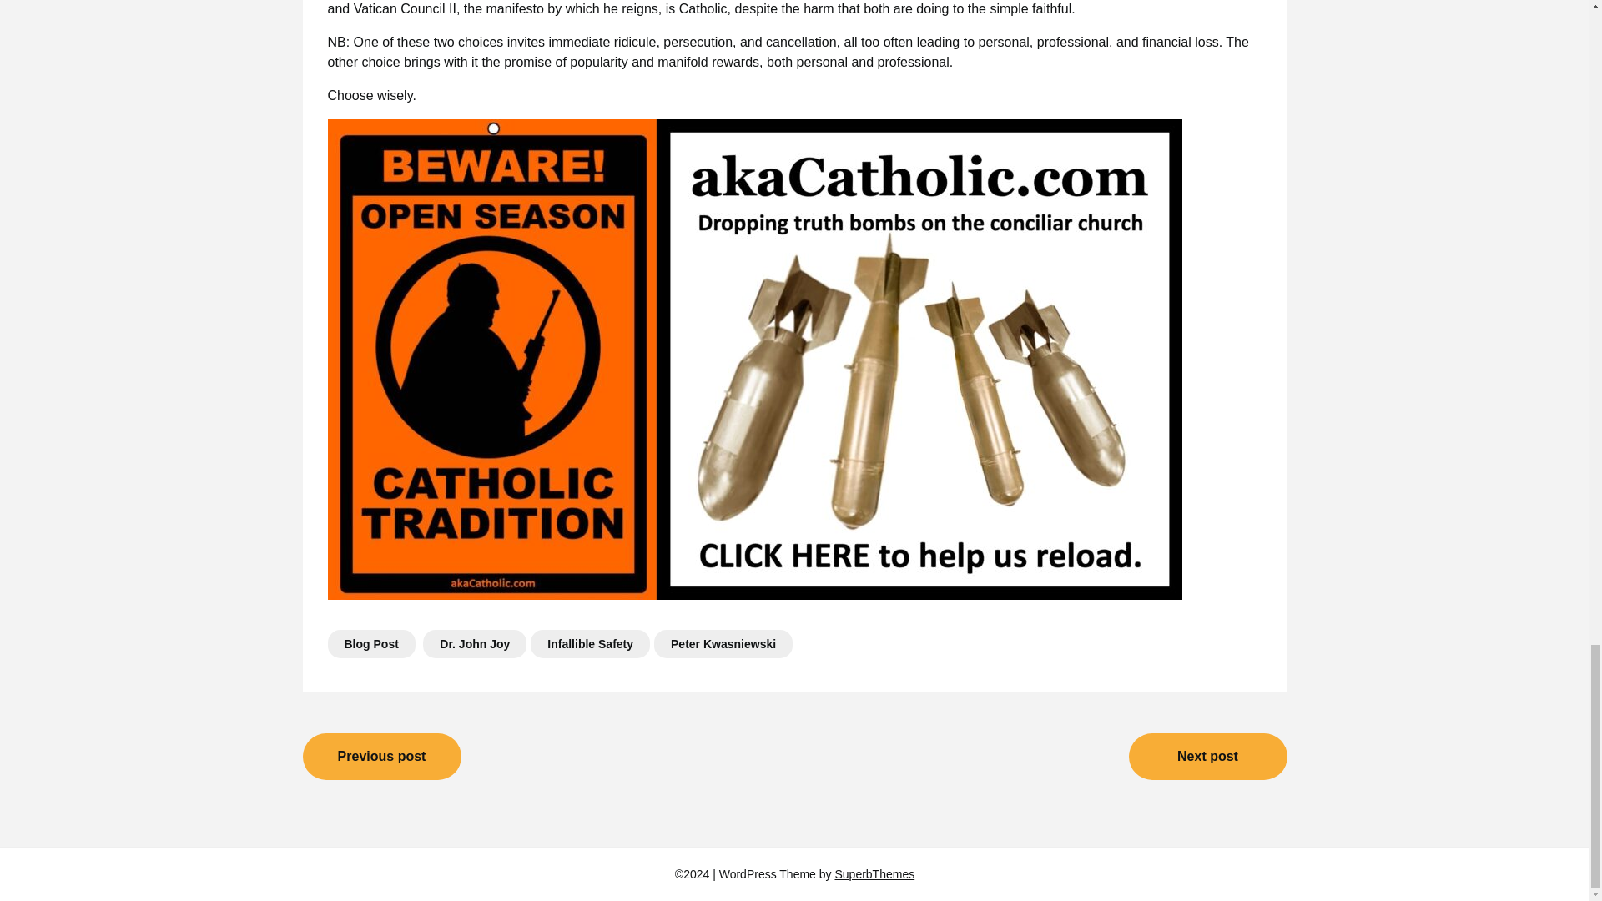 The image size is (1602, 901). Describe the element at coordinates (590, 644) in the screenshot. I see `Infallible Safety` at that location.